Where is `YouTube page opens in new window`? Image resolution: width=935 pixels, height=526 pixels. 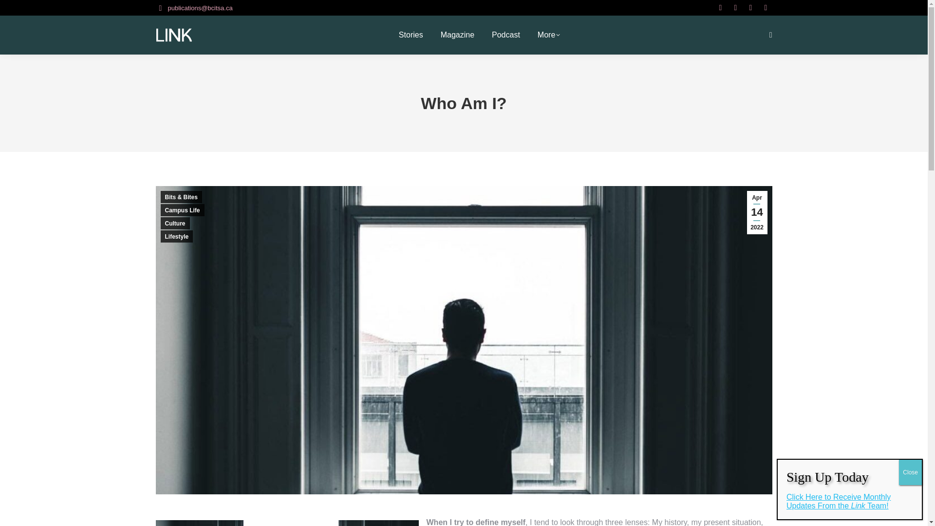
YouTube page opens in new window is located at coordinates (766, 8).